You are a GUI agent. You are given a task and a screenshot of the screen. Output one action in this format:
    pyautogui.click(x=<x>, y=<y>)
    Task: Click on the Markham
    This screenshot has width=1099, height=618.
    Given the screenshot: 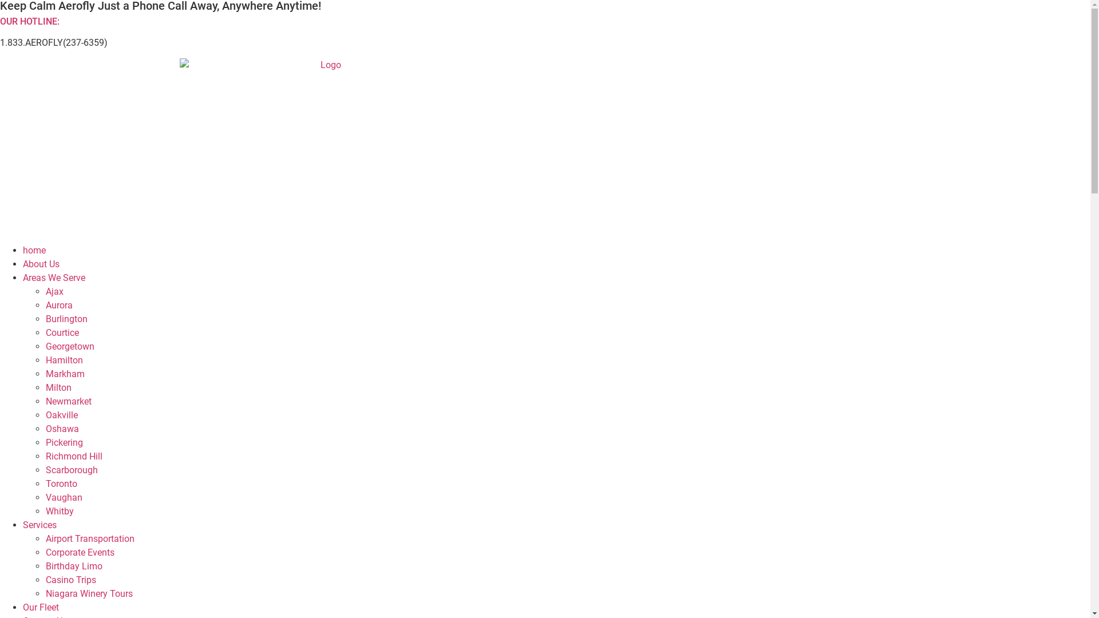 What is the action you would take?
    pyautogui.click(x=65, y=374)
    